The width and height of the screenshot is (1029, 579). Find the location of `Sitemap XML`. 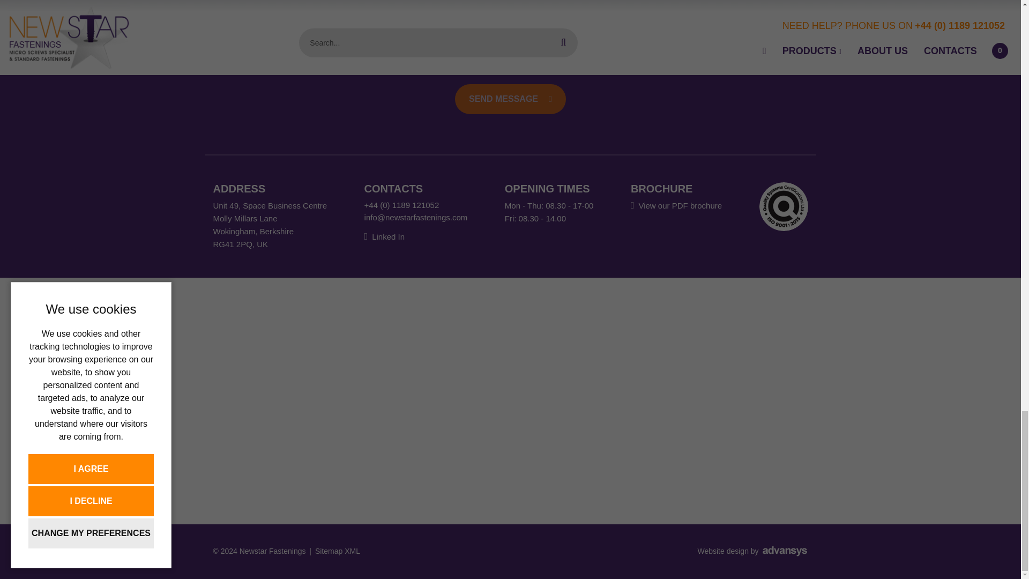

Sitemap XML is located at coordinates (338, 551).